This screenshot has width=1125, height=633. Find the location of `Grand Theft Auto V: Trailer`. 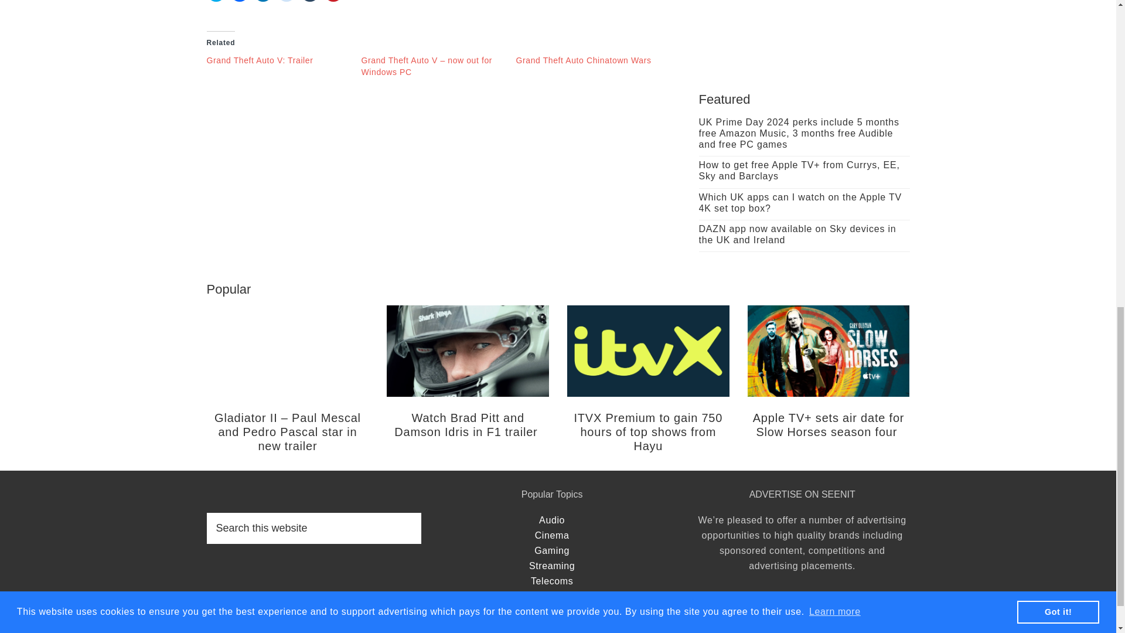

Grand Theft Auto V: Trailer is located at coordinates (259, 60).